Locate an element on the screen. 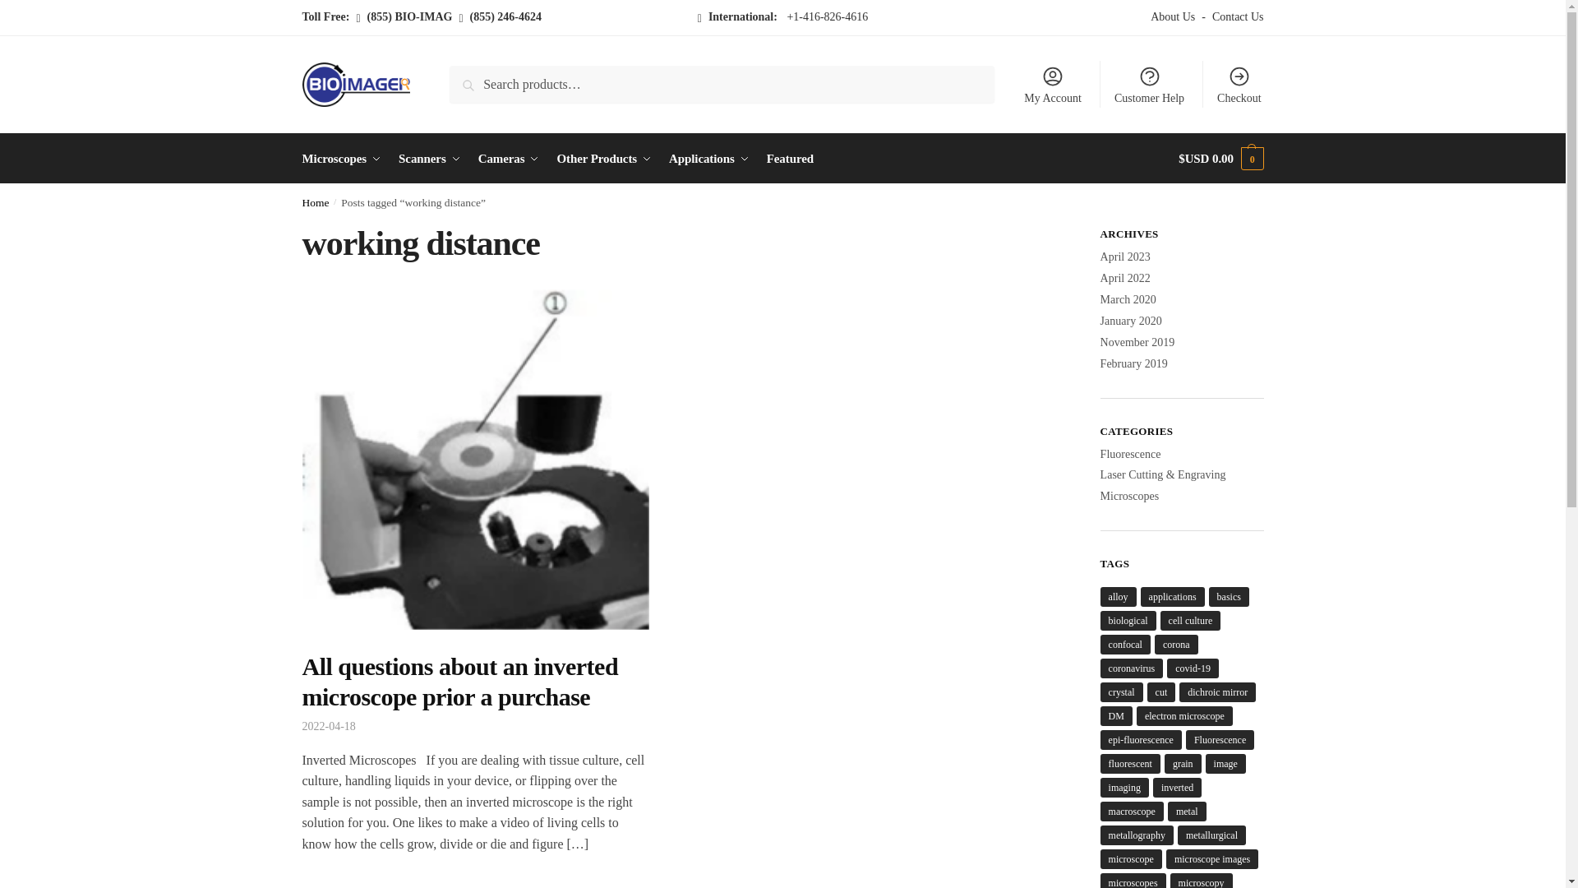 Image resolution: width=1578 pixels, height=888 pixels. About Us is located at coordinates (1175, 17).